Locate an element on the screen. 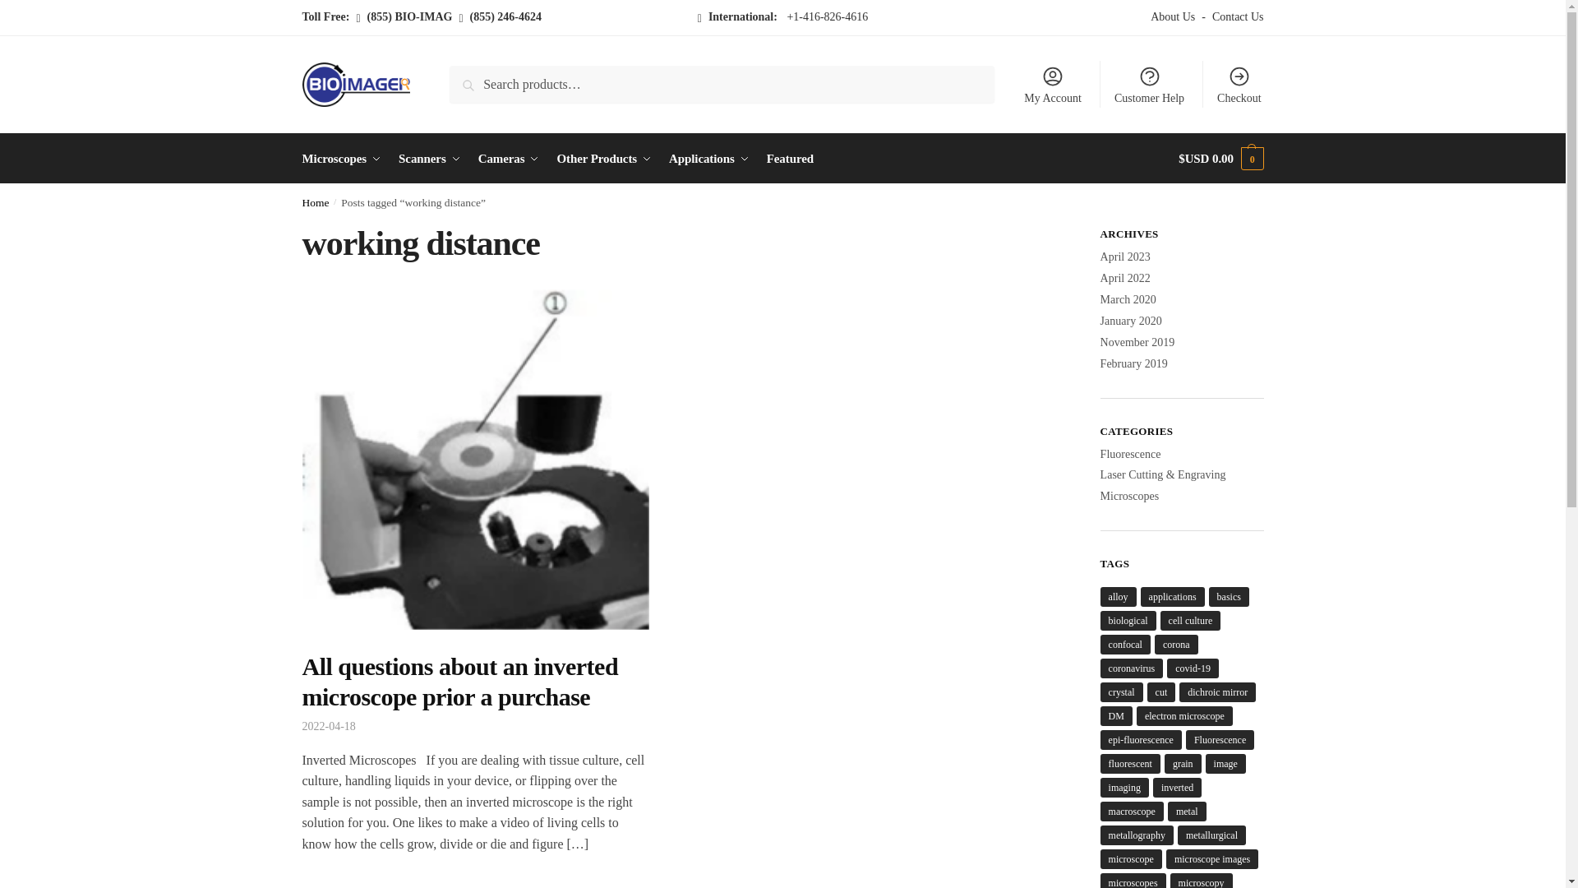 Image resolution: width=1578 pixels, height=888 pixels. About Us is located at coordinates (1175, 17).